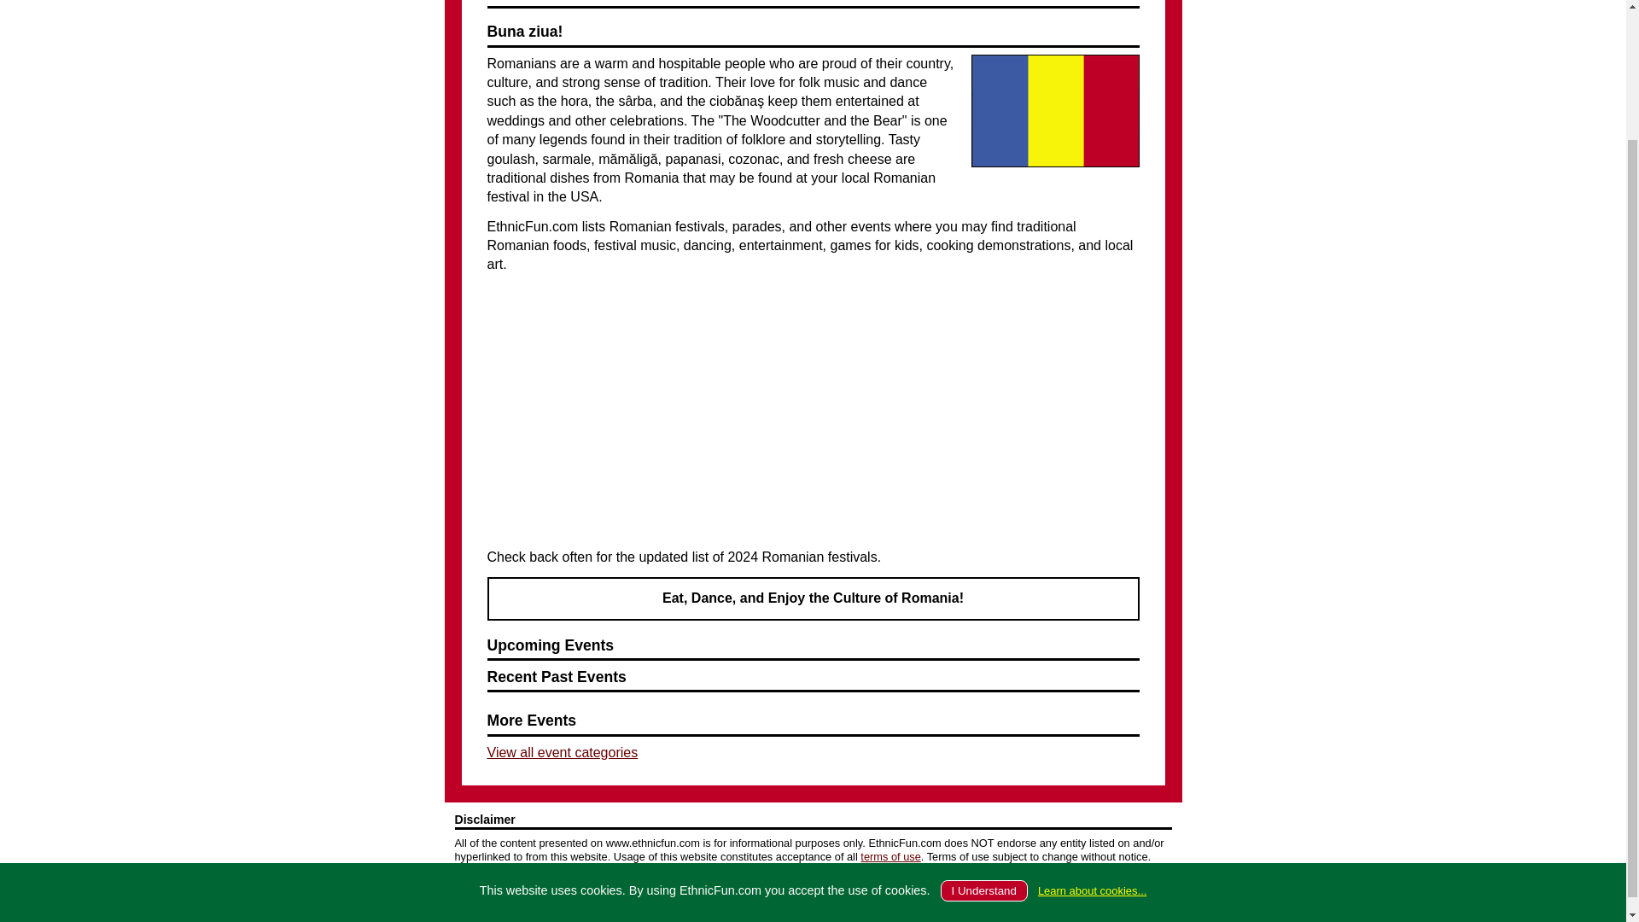 This screenshot has width=1639, height=922. I want to click on terms, so click(834, 895).